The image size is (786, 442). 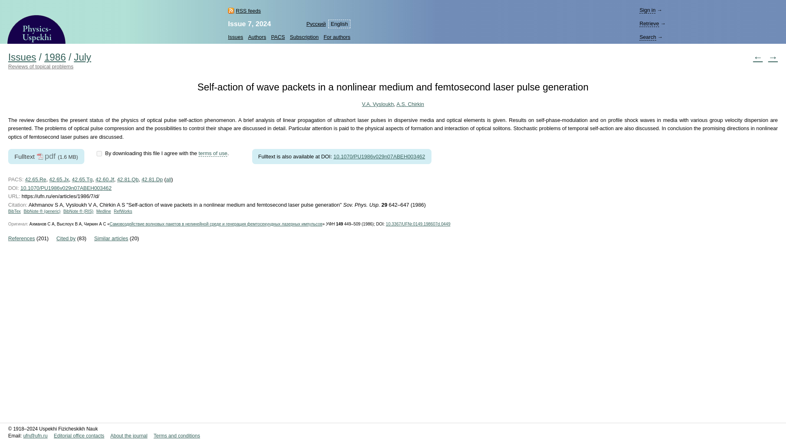 What do you see at coordinates (55, 57) in the screenshot?
I see `1986` at bounding box center [55, 57].